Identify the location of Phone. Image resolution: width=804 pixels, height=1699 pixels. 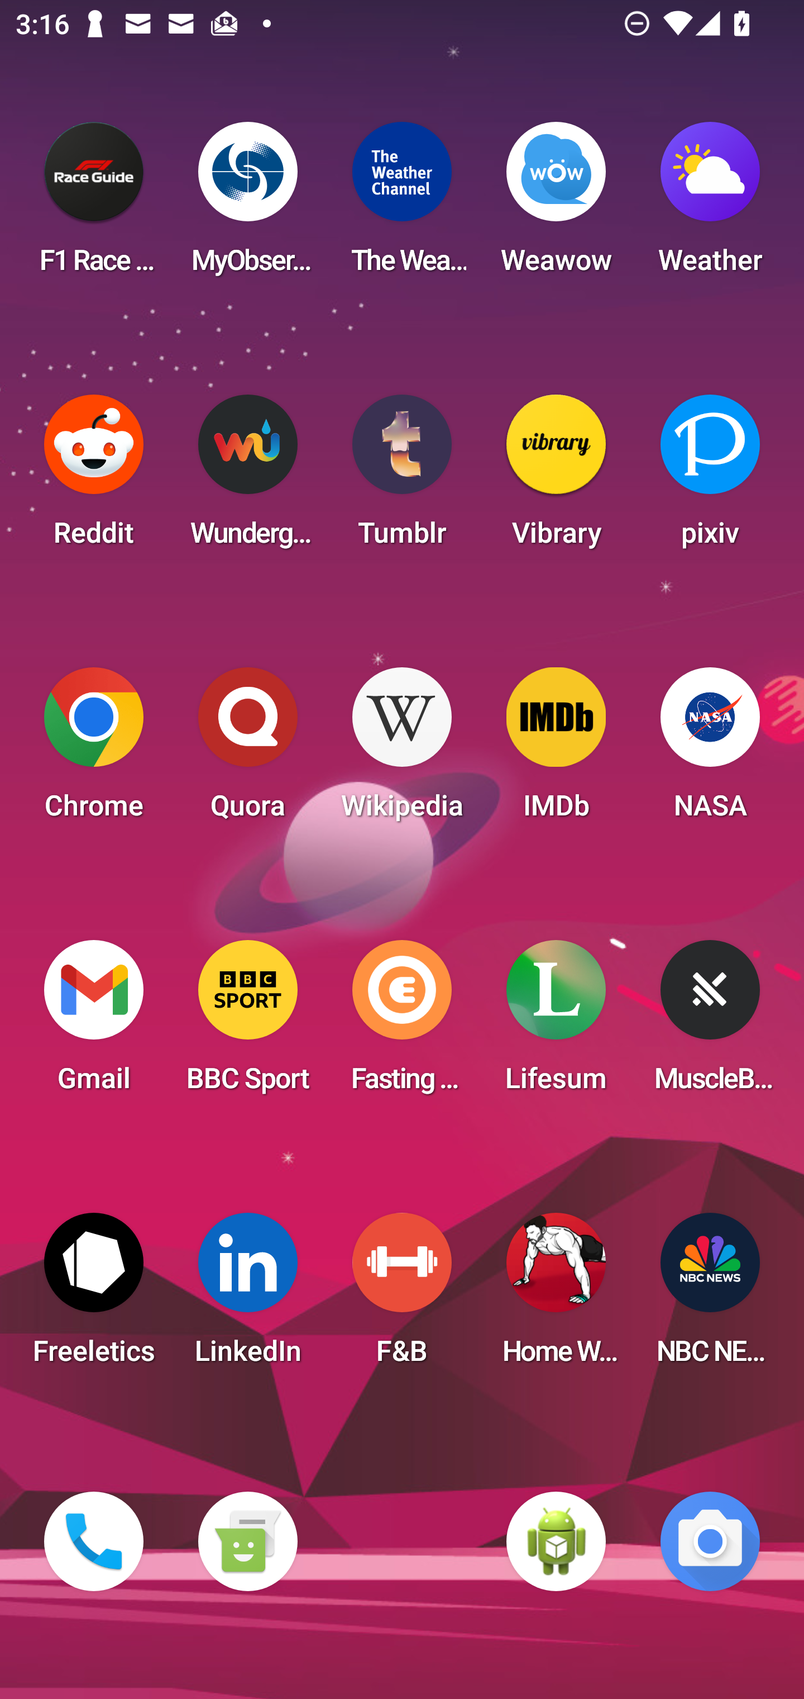
(94, 1541).